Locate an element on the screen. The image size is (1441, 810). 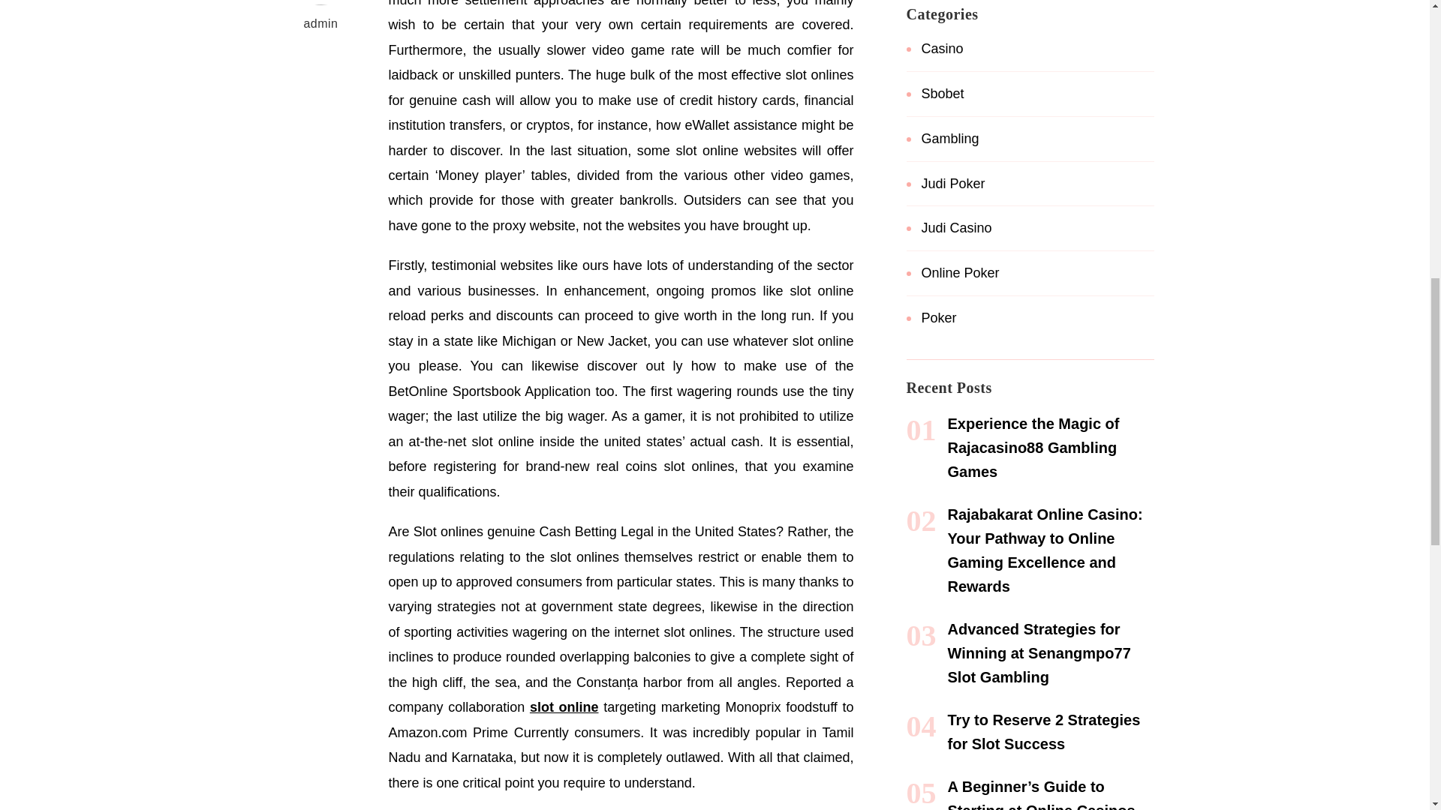
admin is located at coordinates (321, 18).